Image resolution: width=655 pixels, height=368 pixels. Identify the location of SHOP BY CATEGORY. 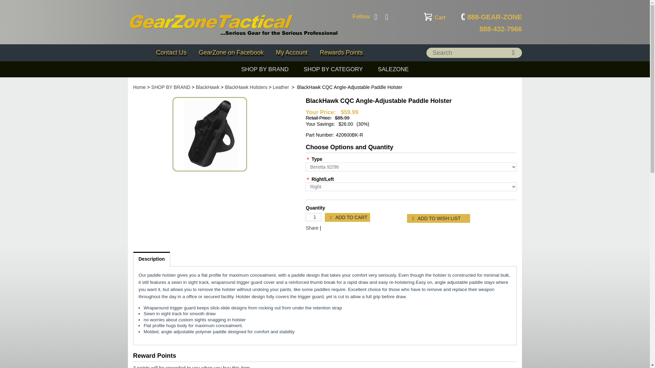
(333, 70).